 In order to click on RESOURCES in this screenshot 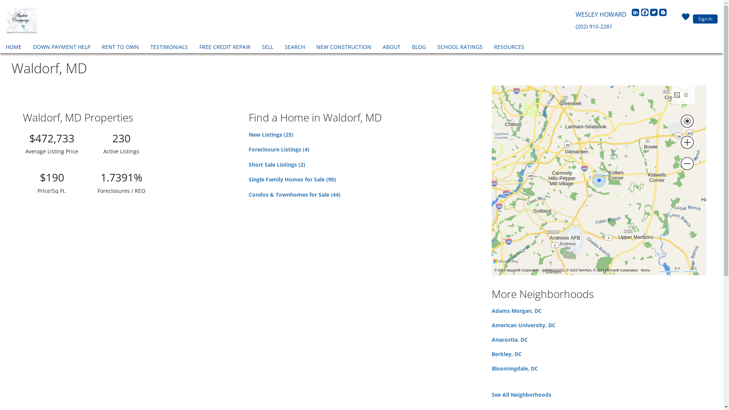, I will do `click(509, 48)`.